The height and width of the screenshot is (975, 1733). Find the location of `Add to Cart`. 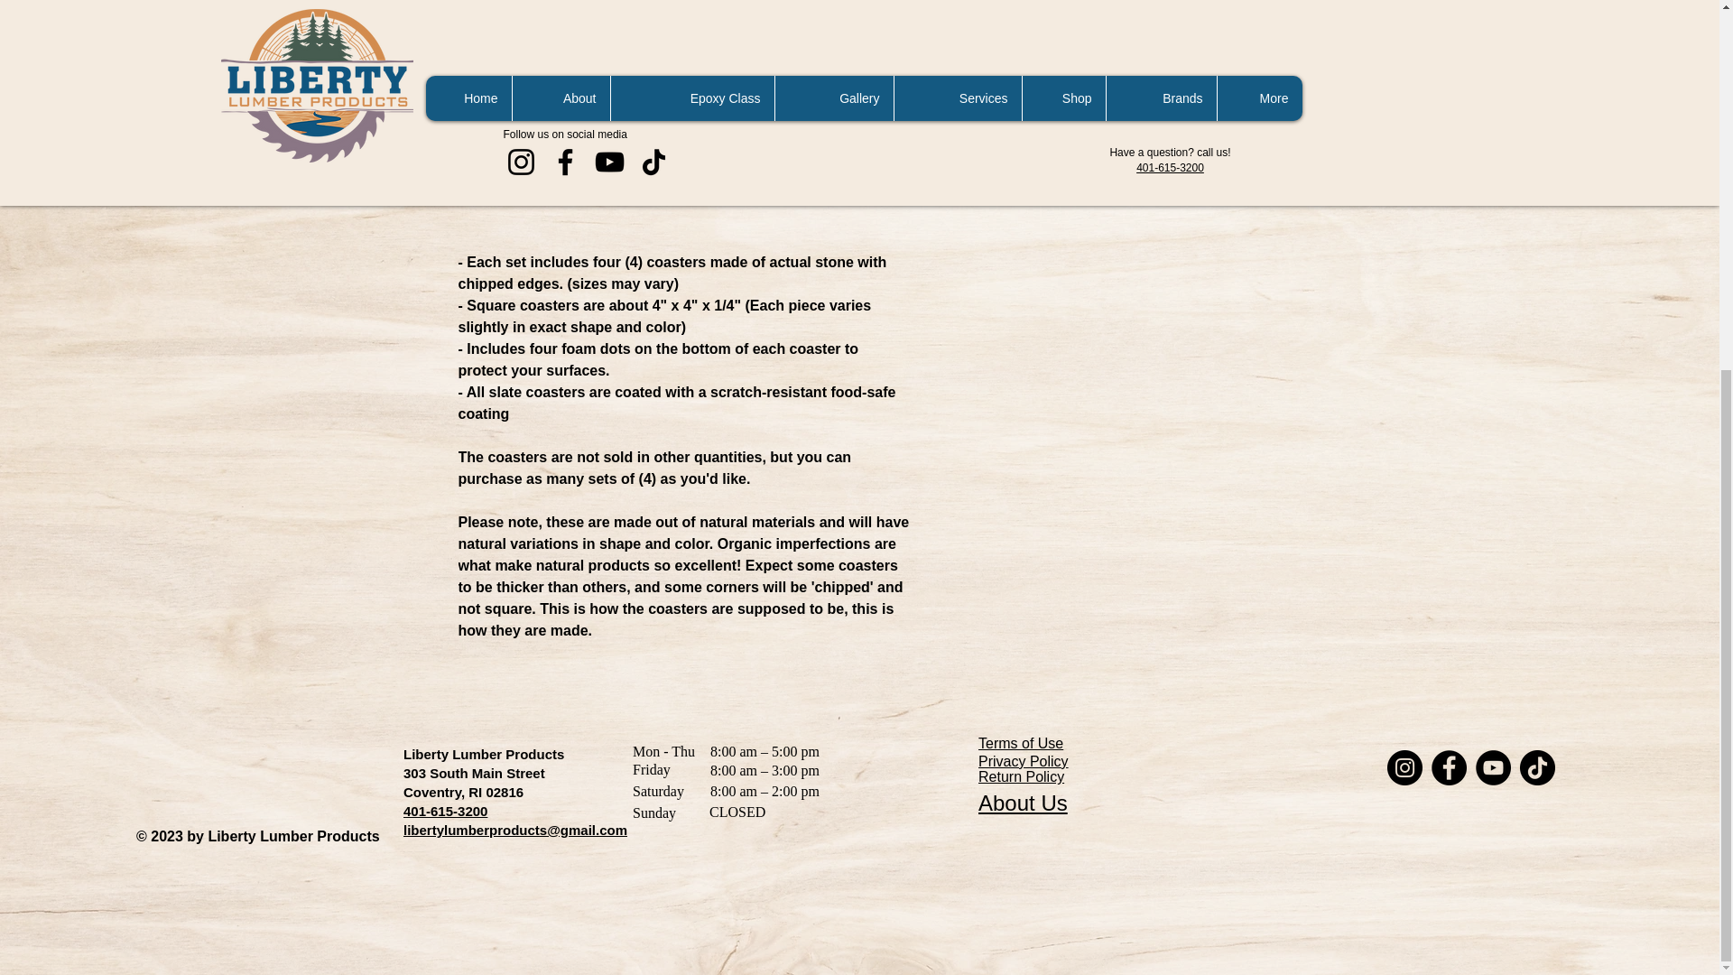

Add to Cart is located at coordinates (1101, 4).